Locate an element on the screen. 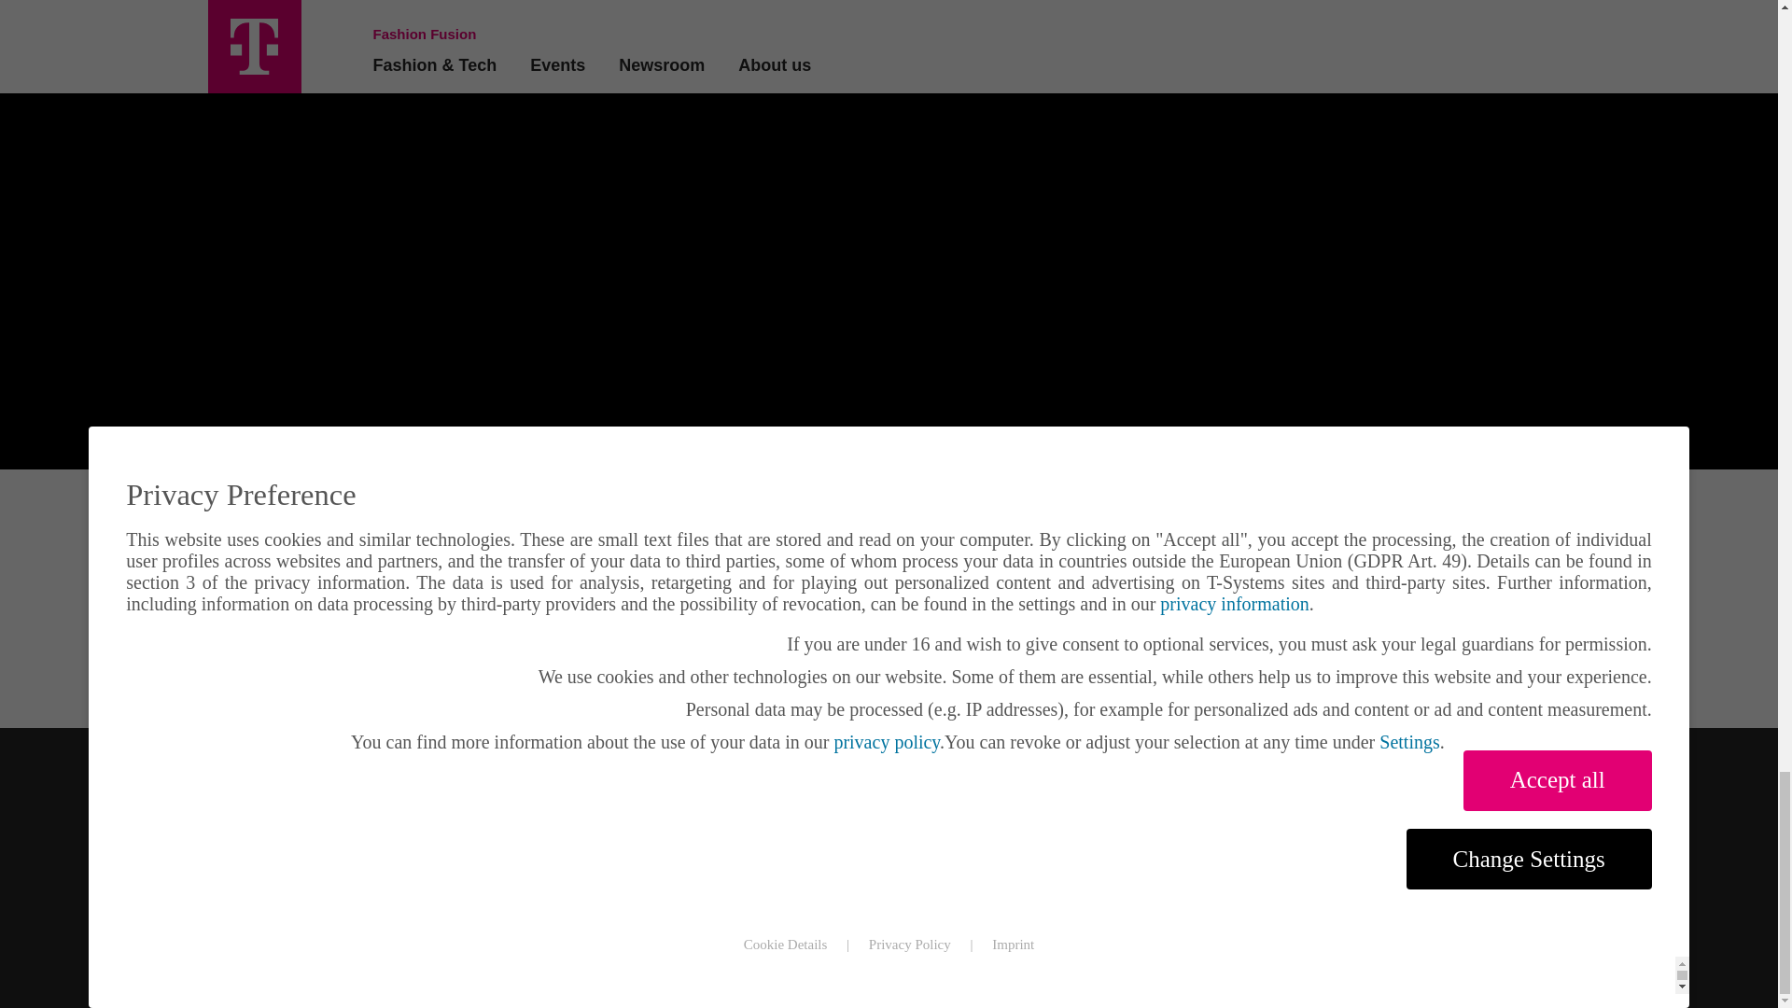 Image resolution: width=1792 pixels, height=1008 pixels. Contact is located at coordinates (1124, 999).